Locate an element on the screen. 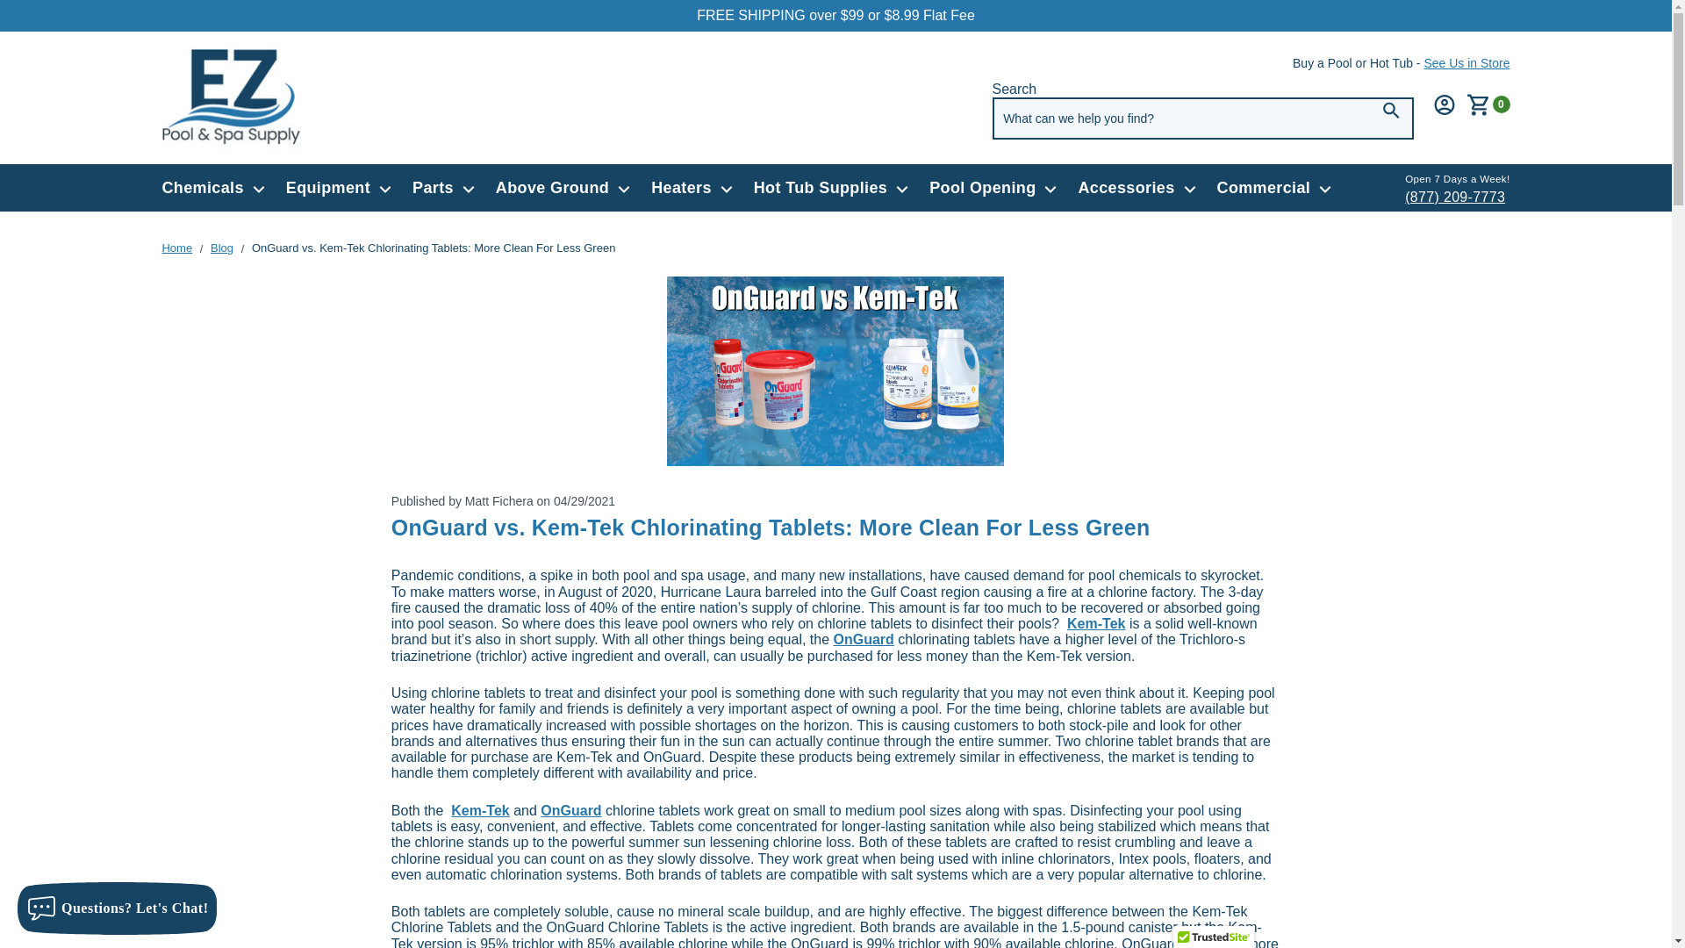 Image resolution: width=1685 pixels, height=948 pixels. 0 is located at coordinates (1487, 104).